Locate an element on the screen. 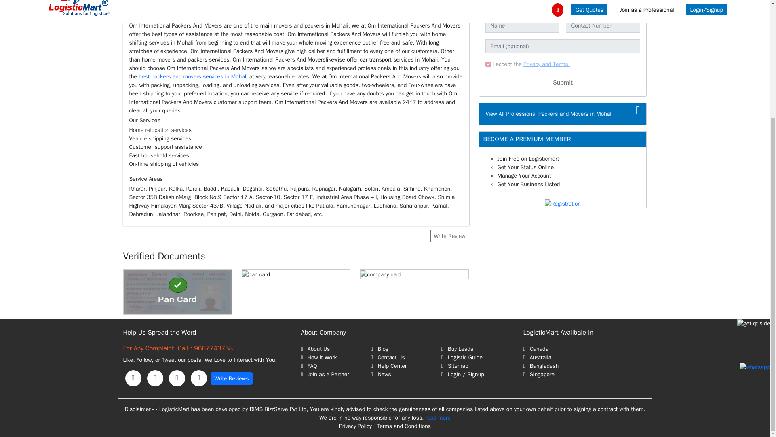 The width and height of the screenshot is (776, 437). View All Professional Packers and Movers in Mohali is located at coordinates (549, 114).